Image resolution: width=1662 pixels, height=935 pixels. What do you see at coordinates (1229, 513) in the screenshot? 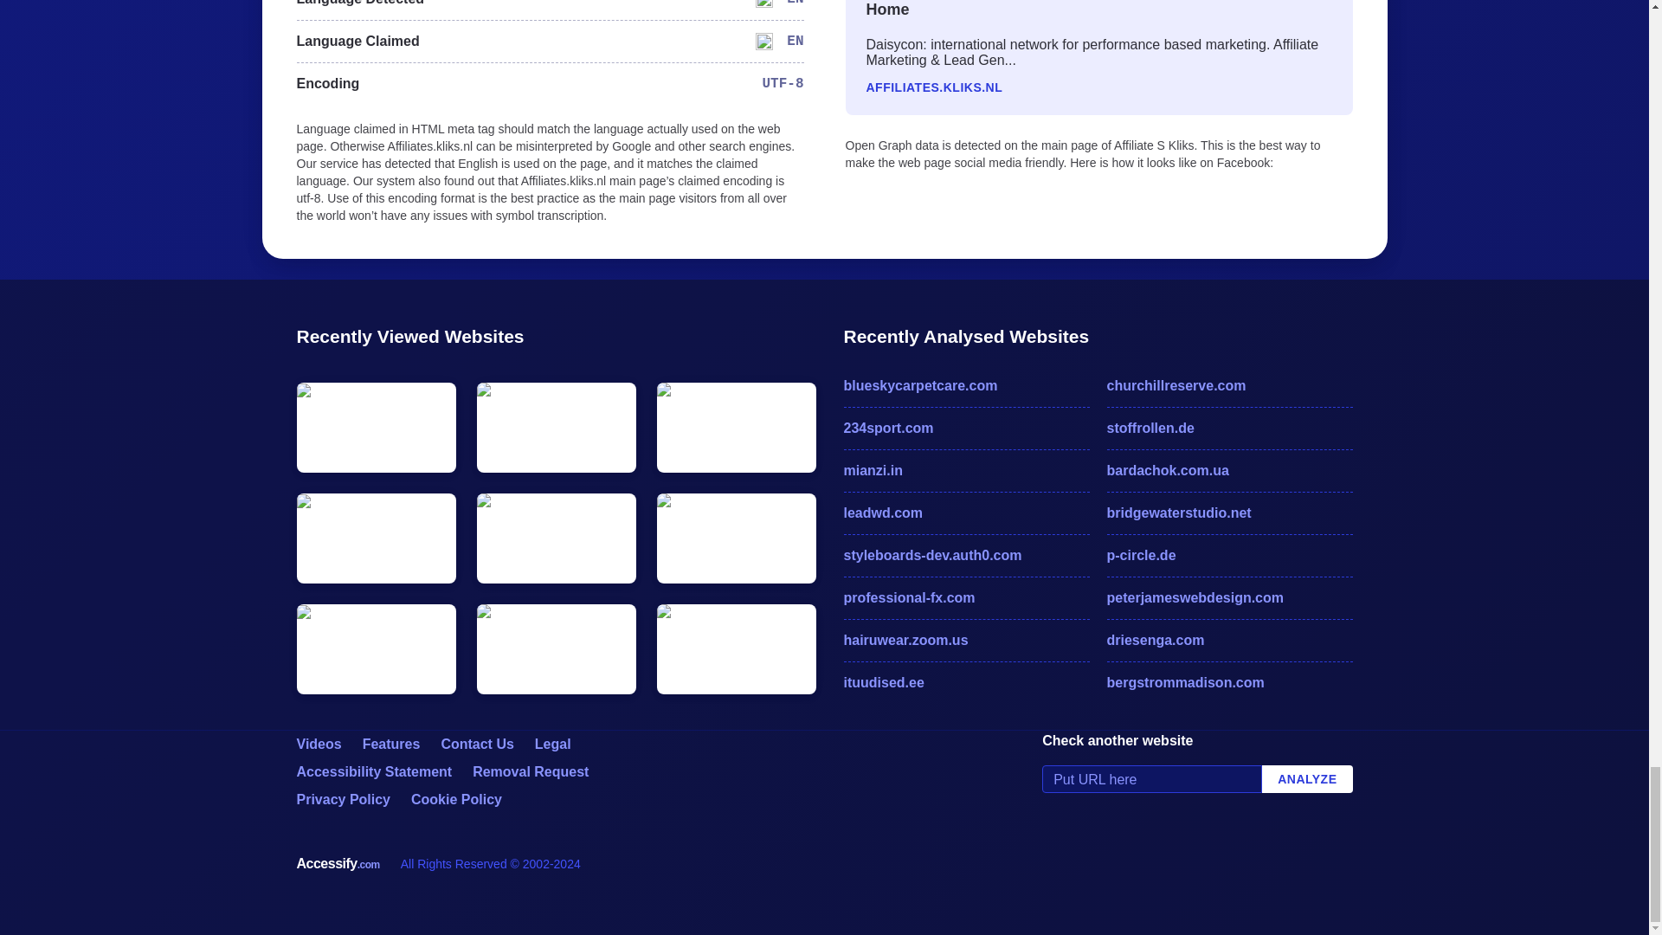
I see `bridgewaterstudio.net` at bounding box center [1229, 513].